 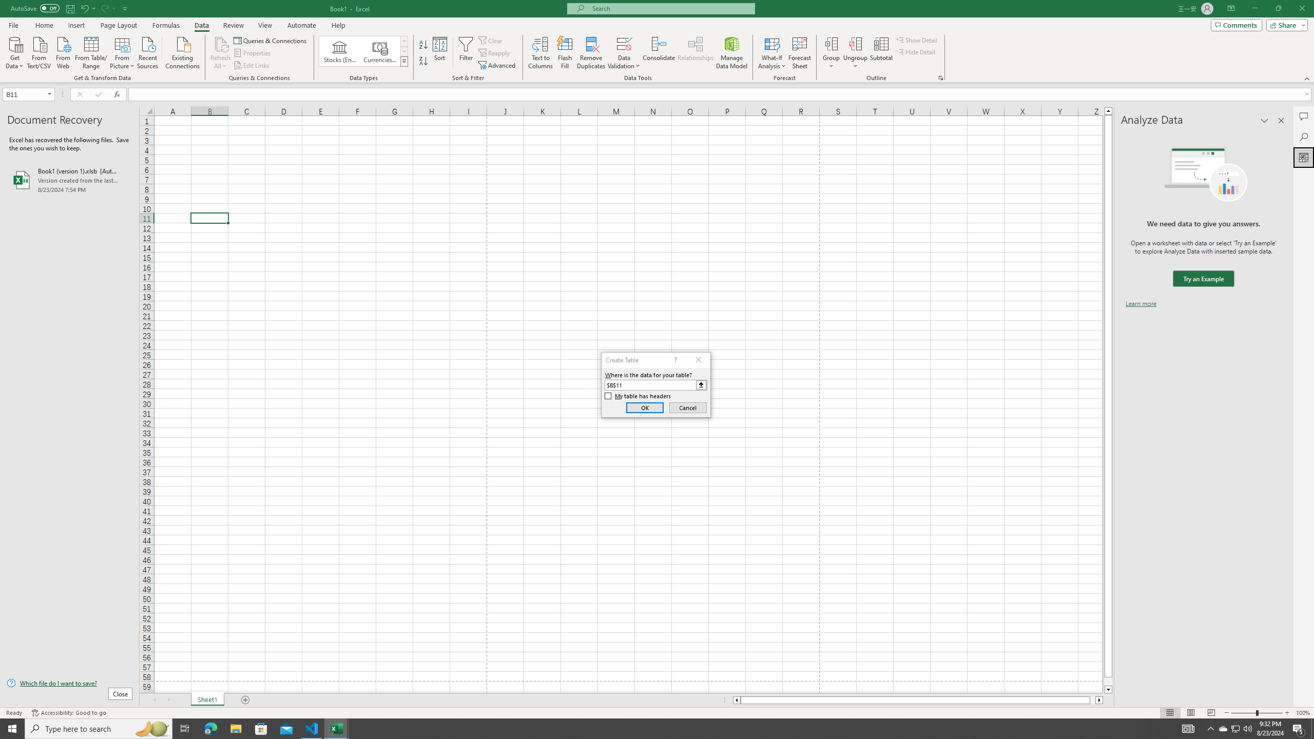 I want to click on Currencies (English), so click(x=380, y=51).